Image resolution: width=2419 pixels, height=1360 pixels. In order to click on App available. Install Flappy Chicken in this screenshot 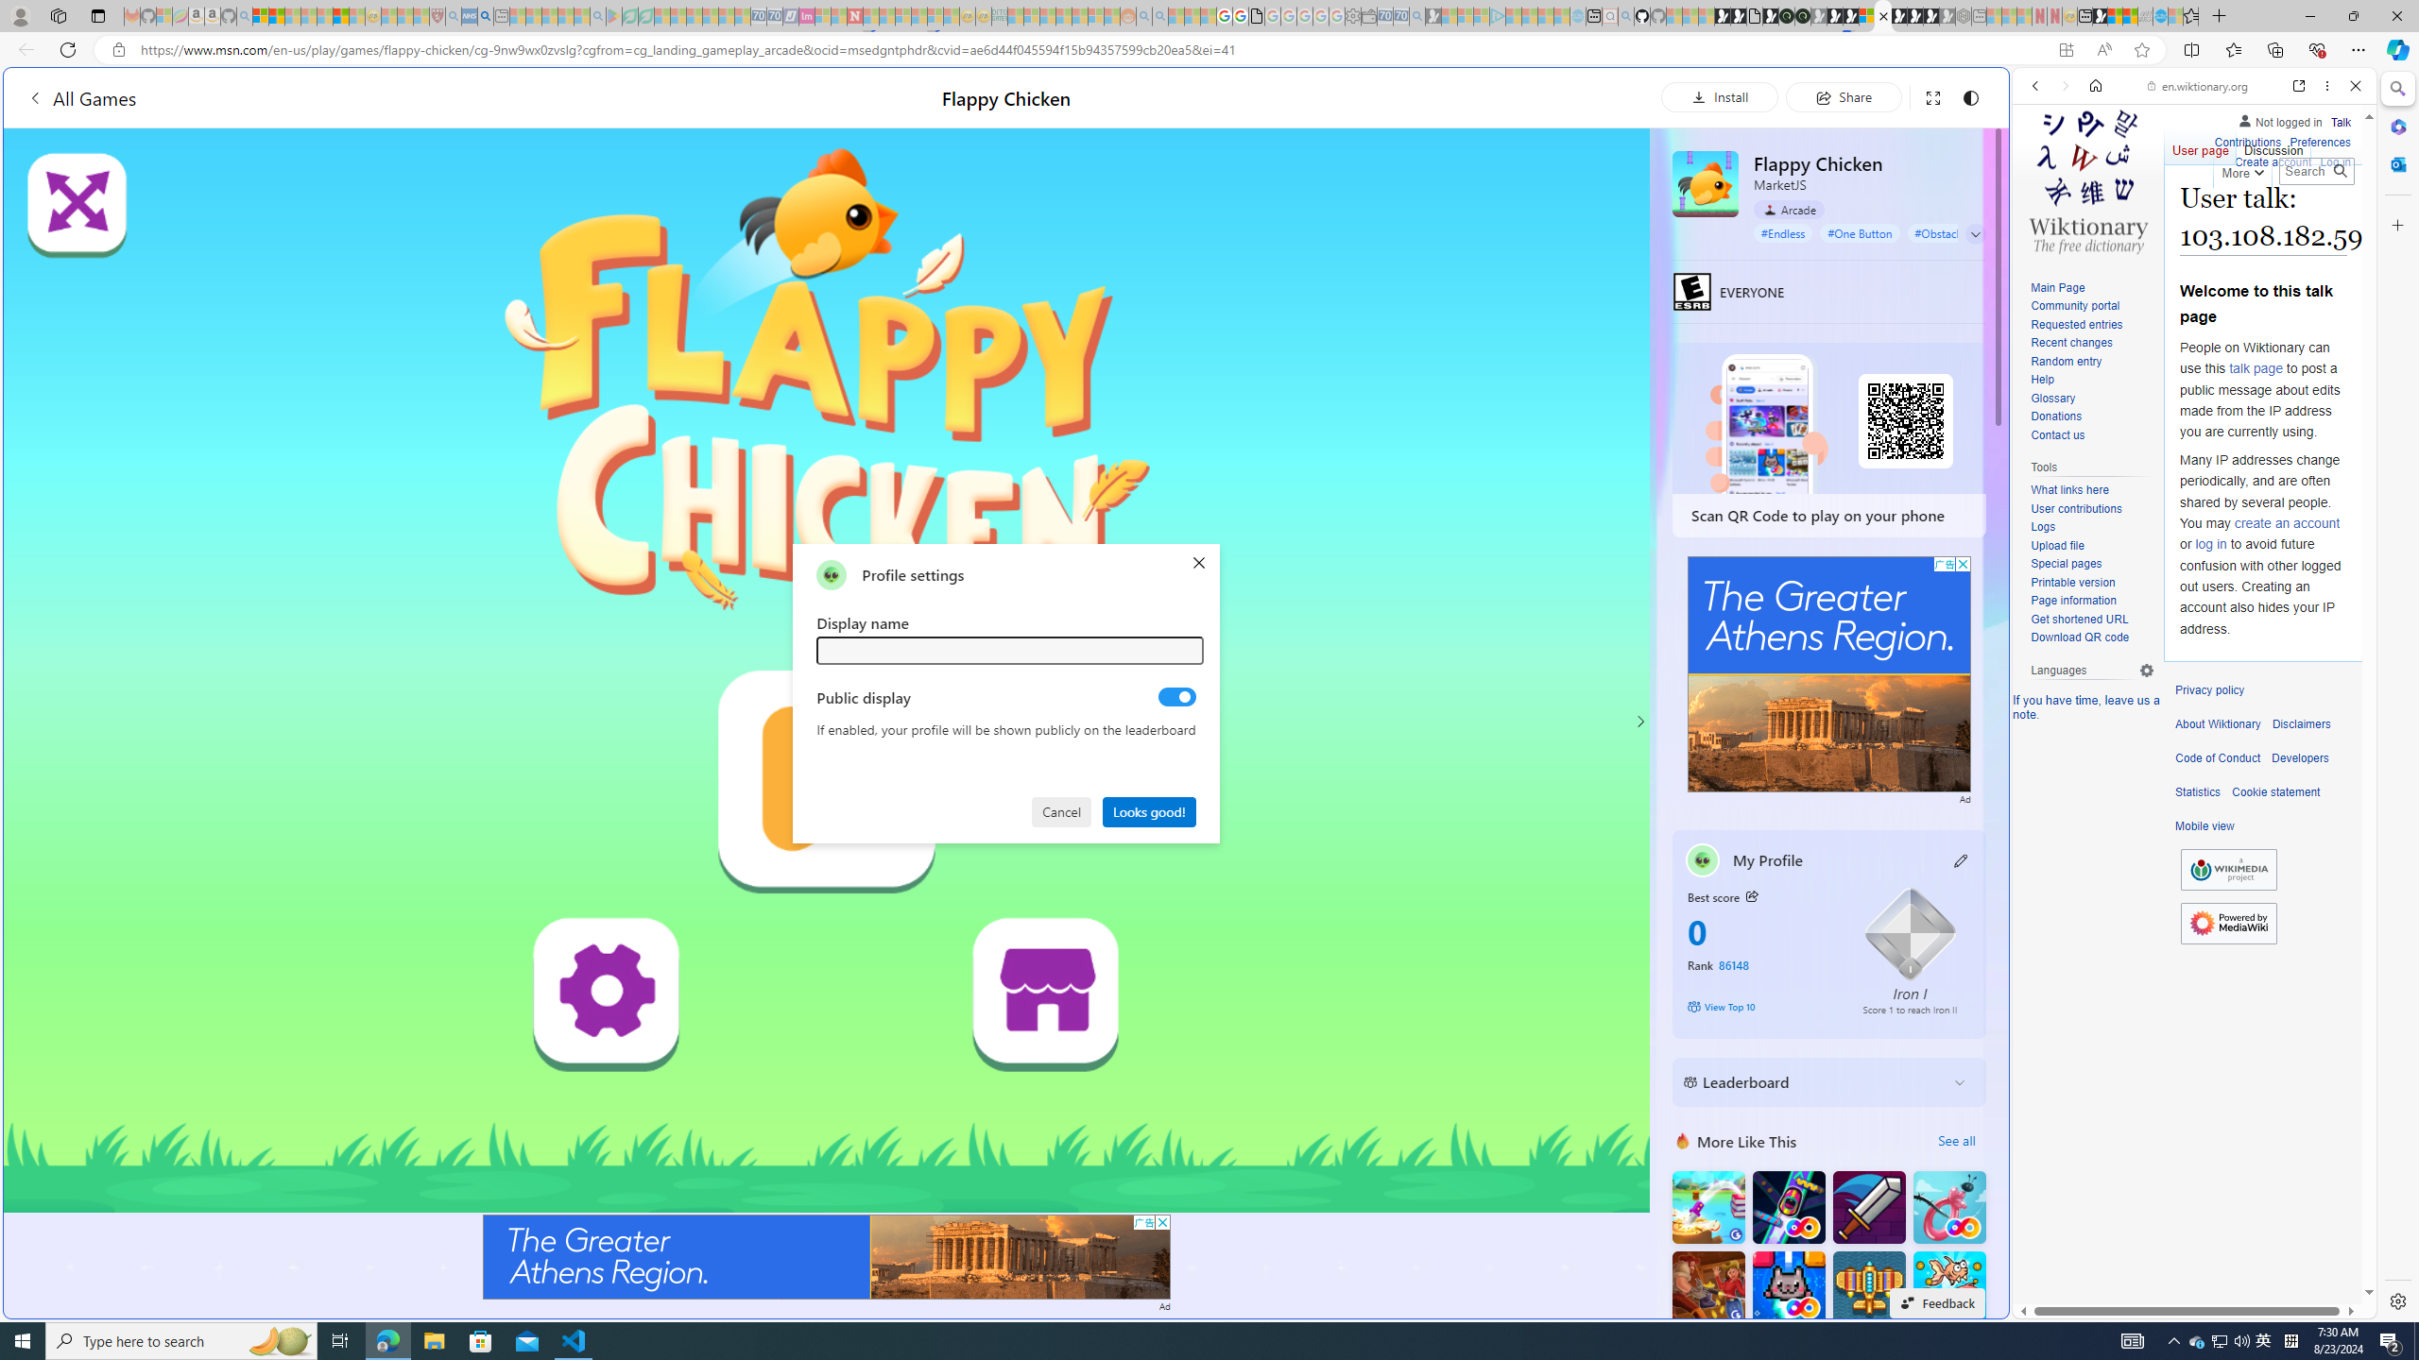, I will do `click(2066, 50)`.